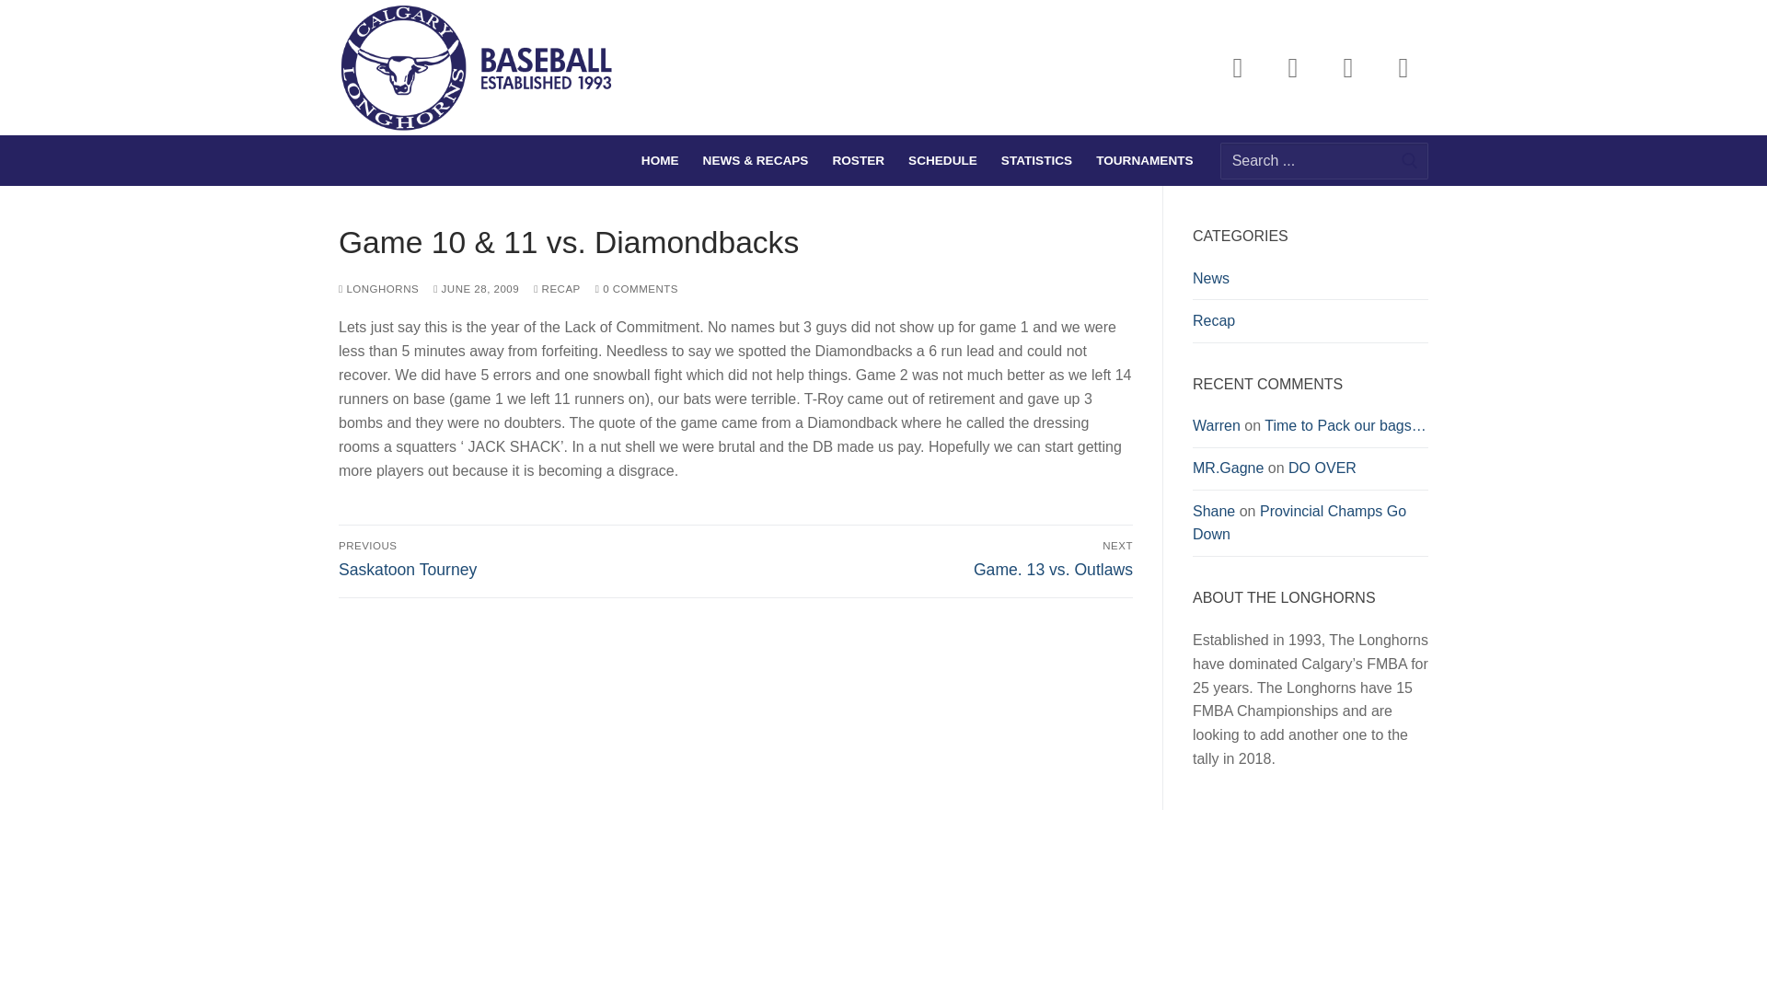 Image resolution: width=1767 pixels, height=994 pixels. Describe the element at coordinates (557, 288) in the screenshot. I see `Facebook` at that location.